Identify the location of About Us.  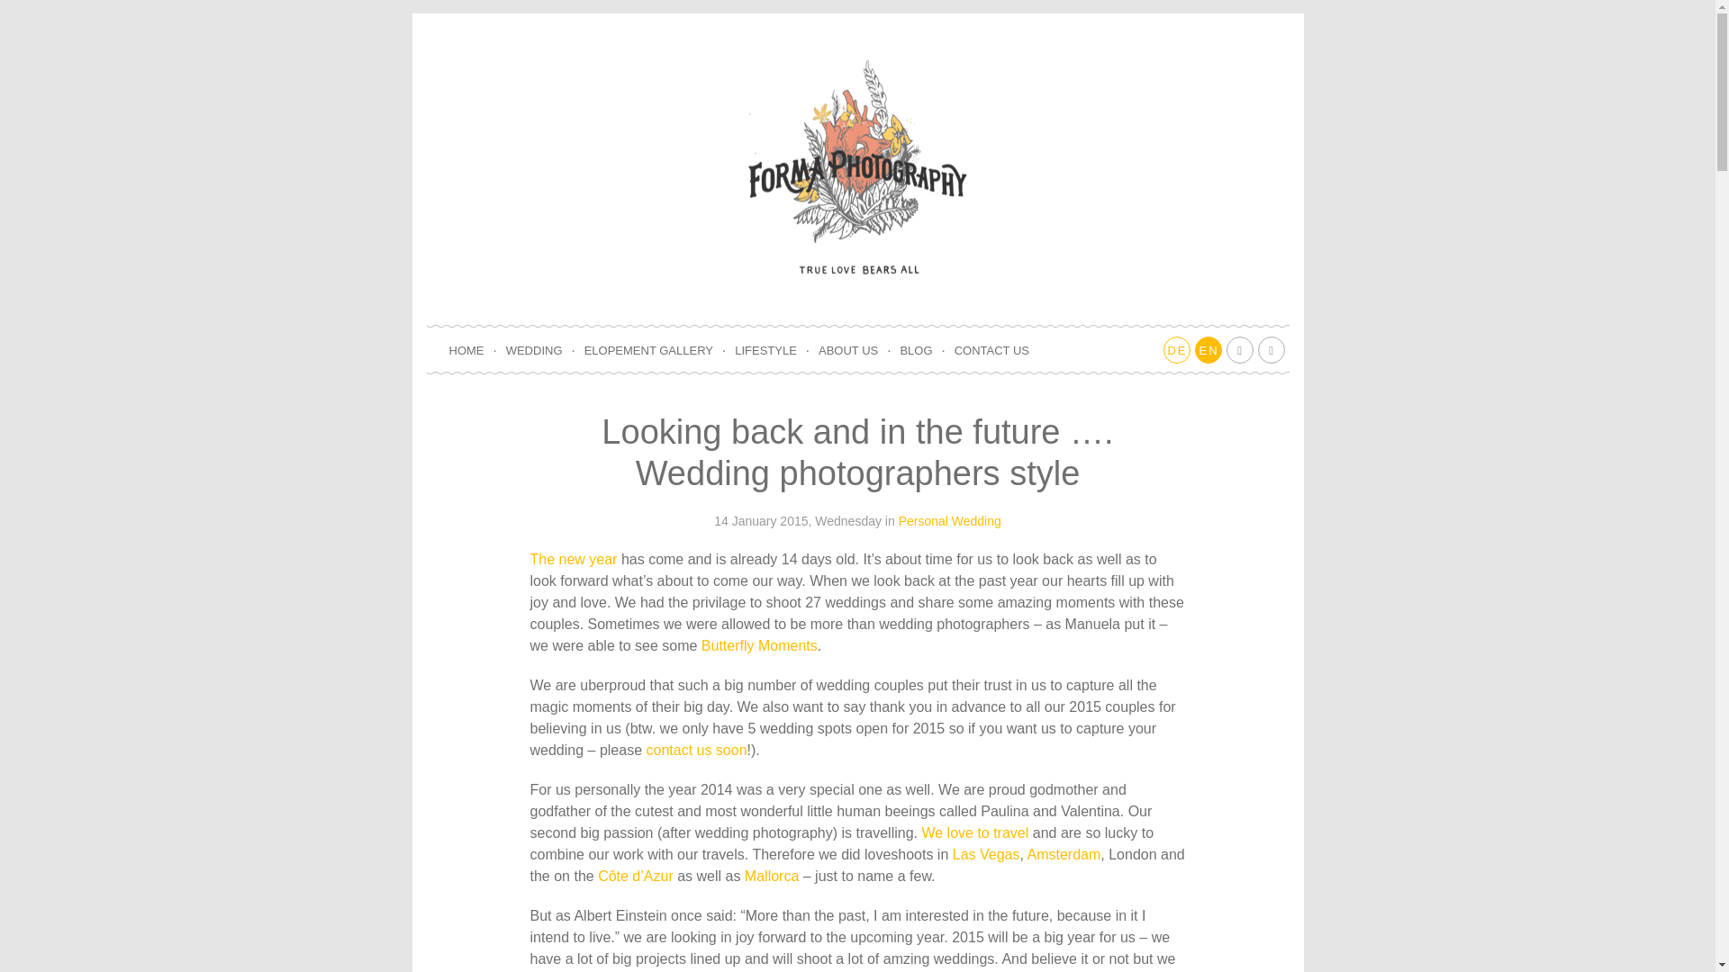
(848, 351).